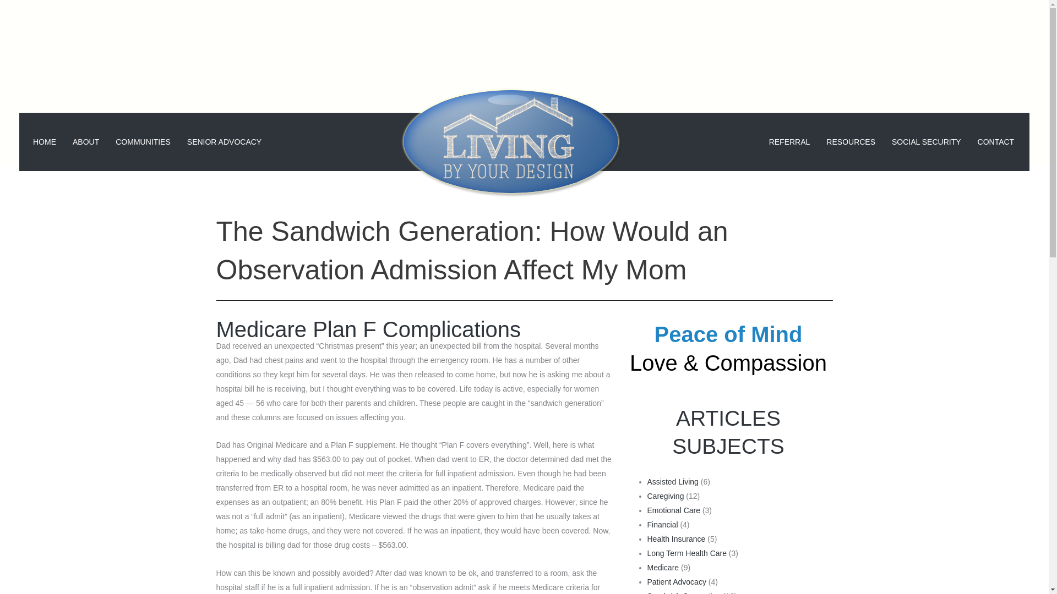 The image size is (1057, 594). Describe the element at coordinates (996, 141) in the screenshot. I see `CONTACT` at that location.